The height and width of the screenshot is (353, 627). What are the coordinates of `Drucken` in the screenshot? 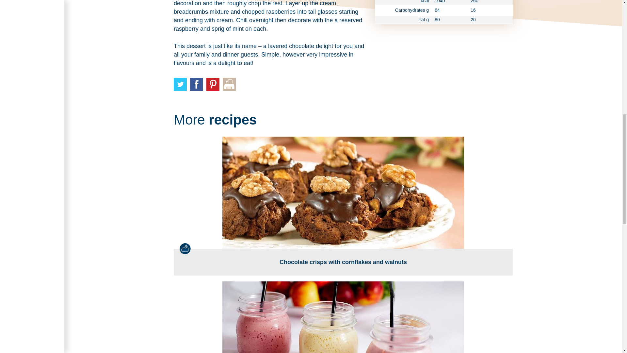 It's located at (229, 84).